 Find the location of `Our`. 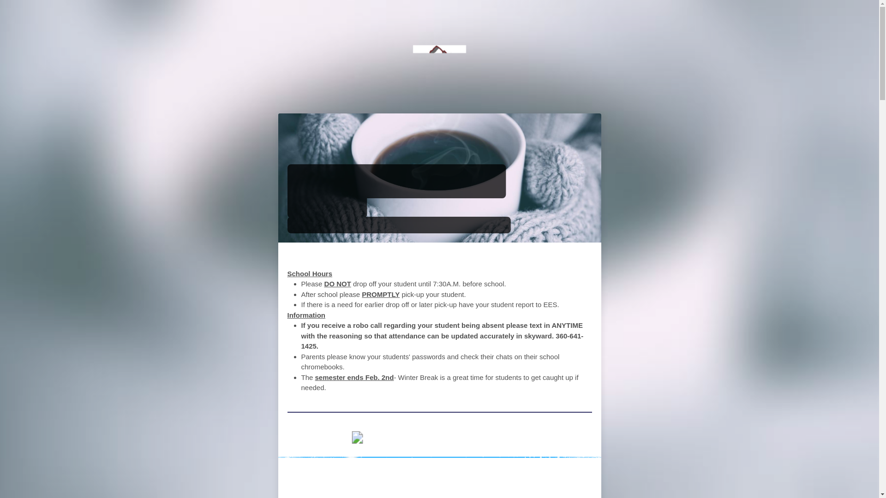

Our is located at coordinates (381, 439).